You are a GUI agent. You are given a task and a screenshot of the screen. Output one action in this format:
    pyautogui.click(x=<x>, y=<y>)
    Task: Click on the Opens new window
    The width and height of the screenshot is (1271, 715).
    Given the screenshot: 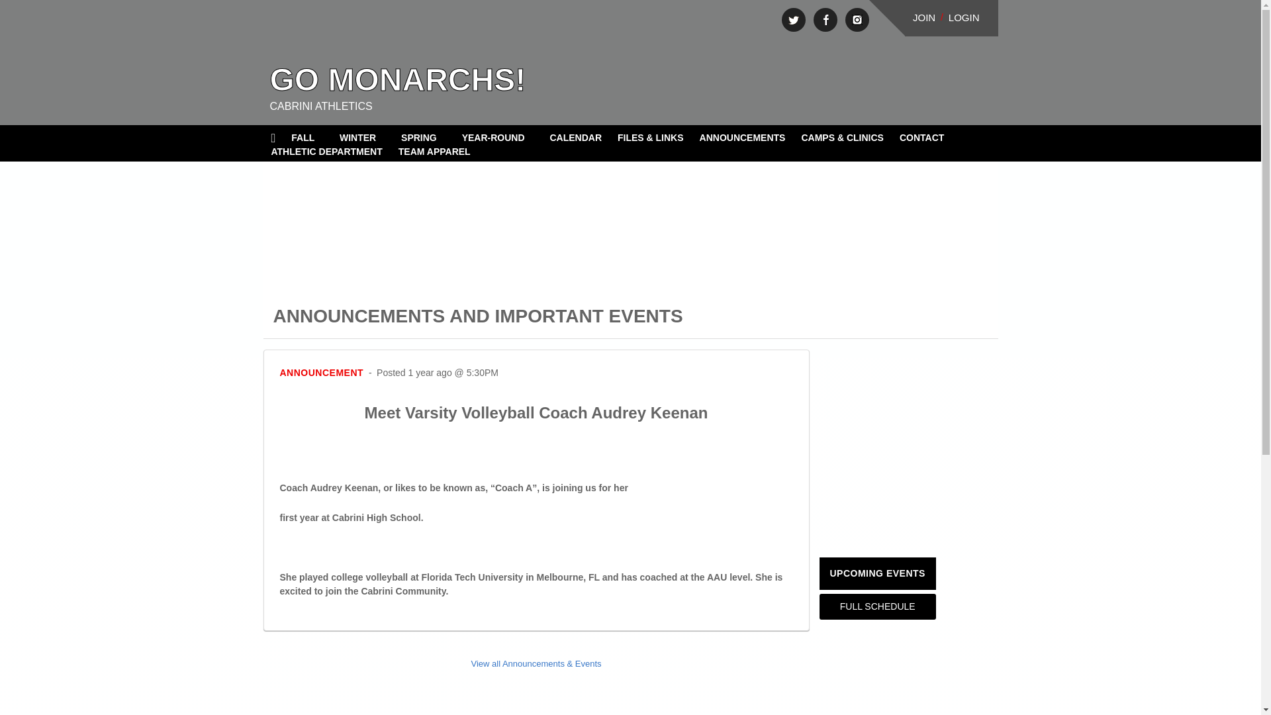 What is the action you would take?
    pyautogui.click(x=793, y=19)
    